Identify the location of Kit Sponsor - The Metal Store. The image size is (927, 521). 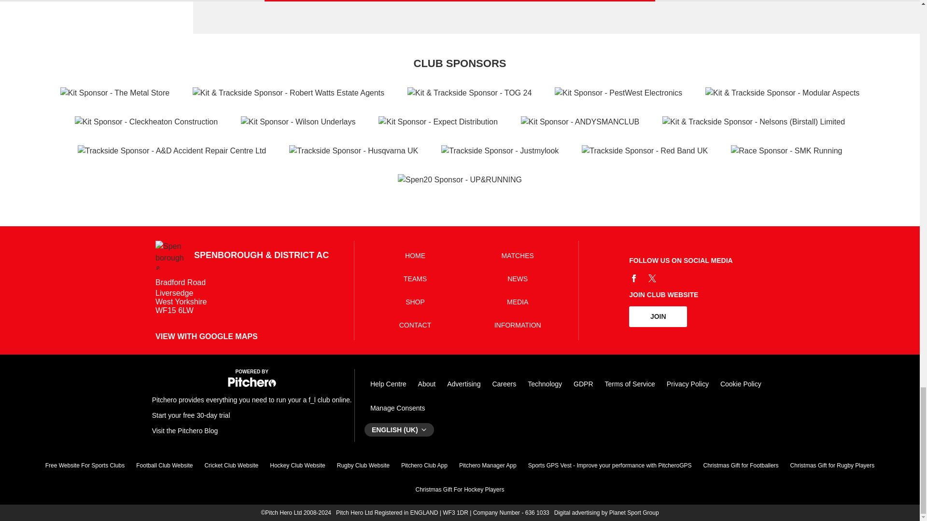
(115, 93).